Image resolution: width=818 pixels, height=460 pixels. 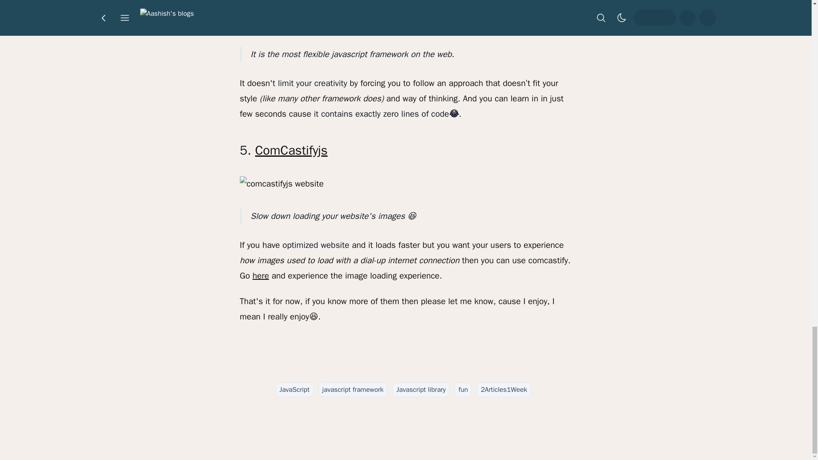 What do you see at coordinates (261, 276) in the screenshot?
I see `here` at bounding box center [261, 276].